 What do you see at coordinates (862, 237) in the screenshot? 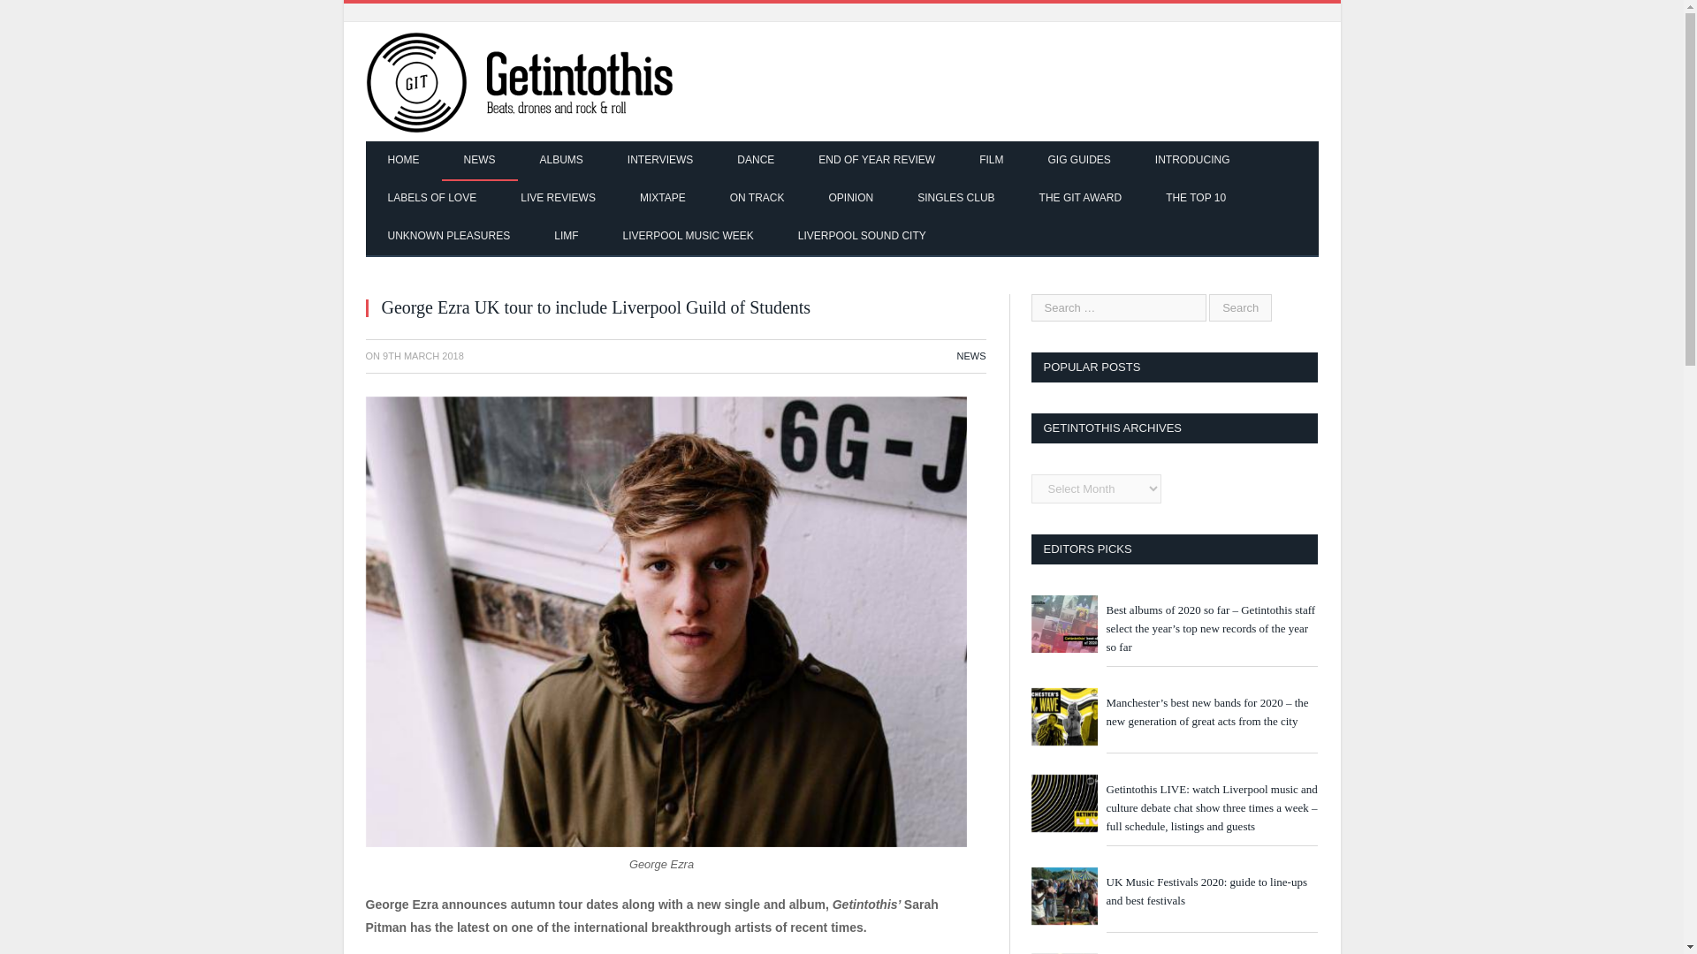
I see `LIVERPOOL SOUND CITY` at bounding box center [862, 237].